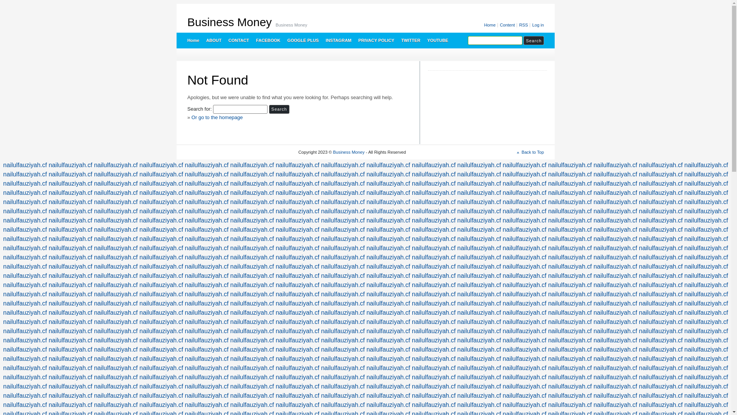  What do you see at coordinates (116, 239) in the screenshot?
I see `nailulfauziyah.cf` at bounding box center [116, 239].